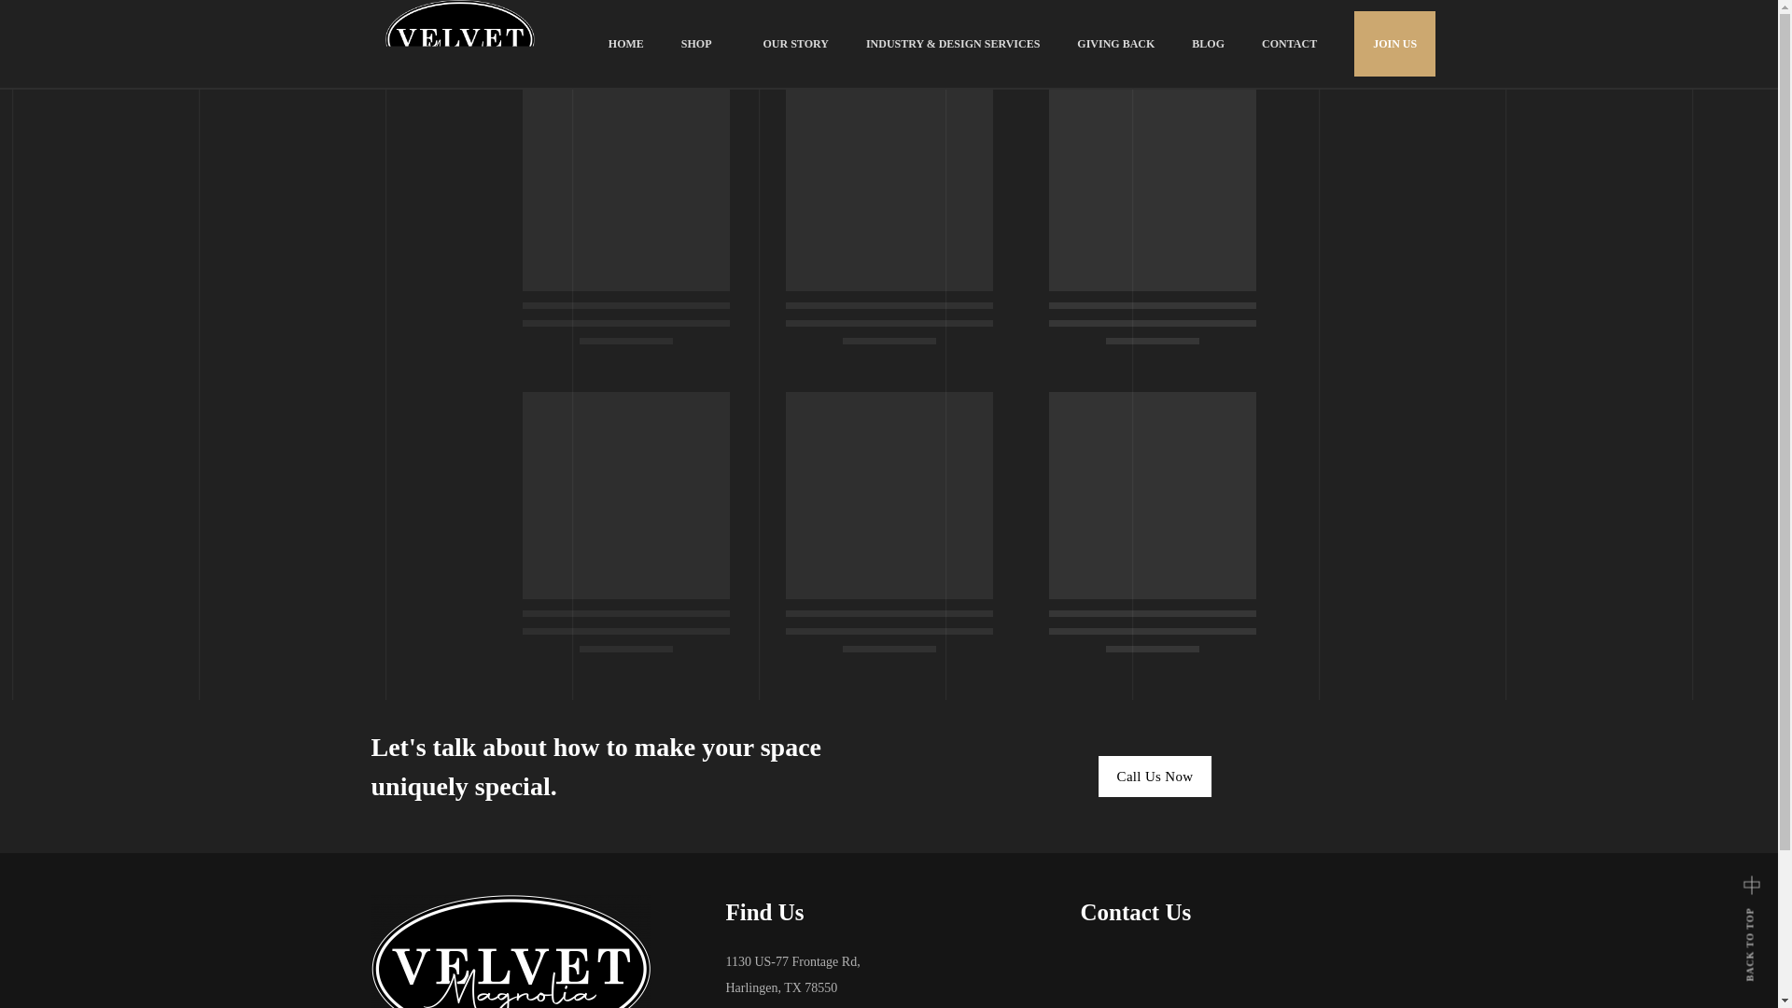  I want to click on GIVING BACK, so click(1114, 43).